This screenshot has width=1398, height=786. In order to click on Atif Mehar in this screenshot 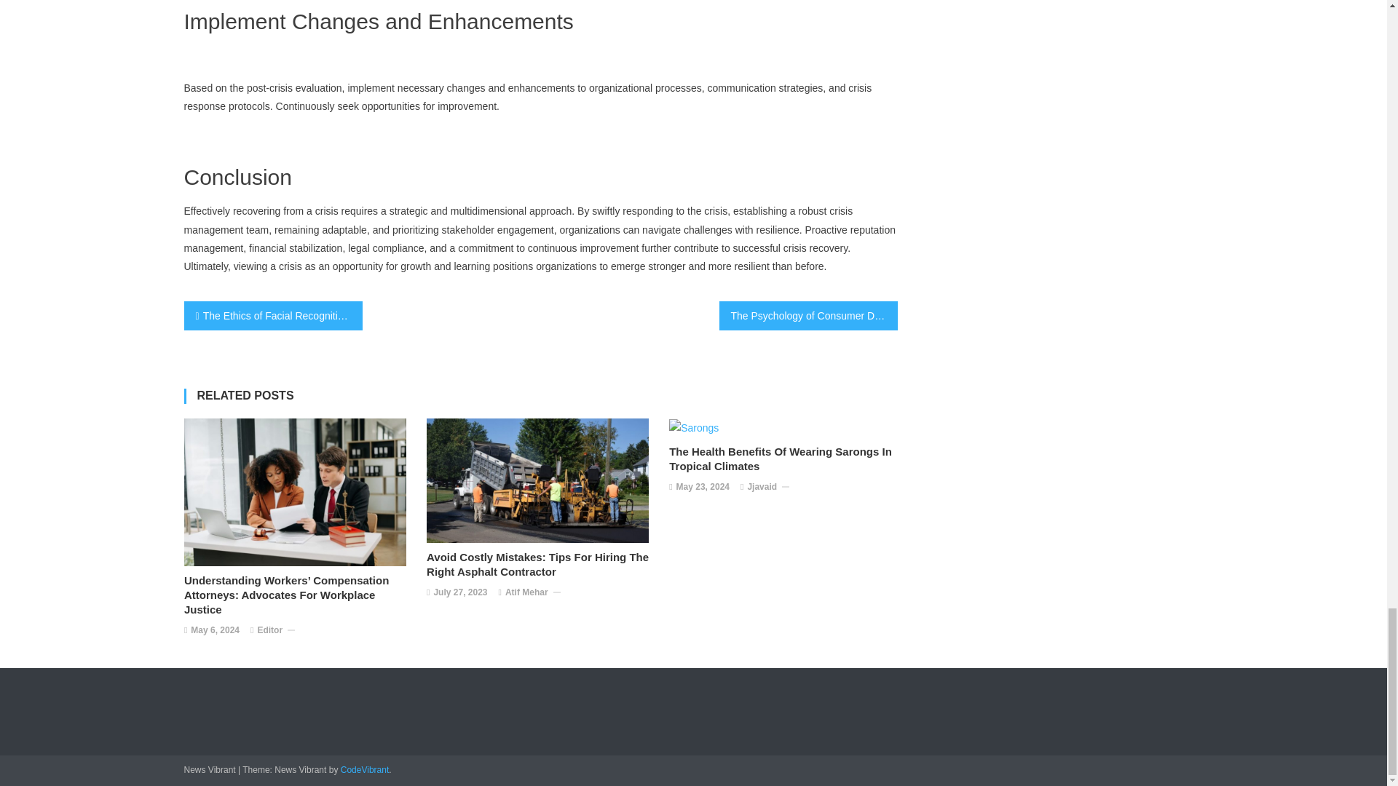, I will do `click(526, 592)`.